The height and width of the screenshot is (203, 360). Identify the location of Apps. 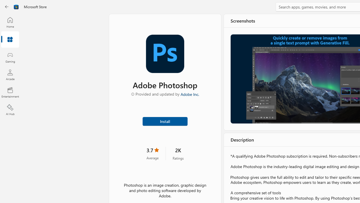
(10, 40).